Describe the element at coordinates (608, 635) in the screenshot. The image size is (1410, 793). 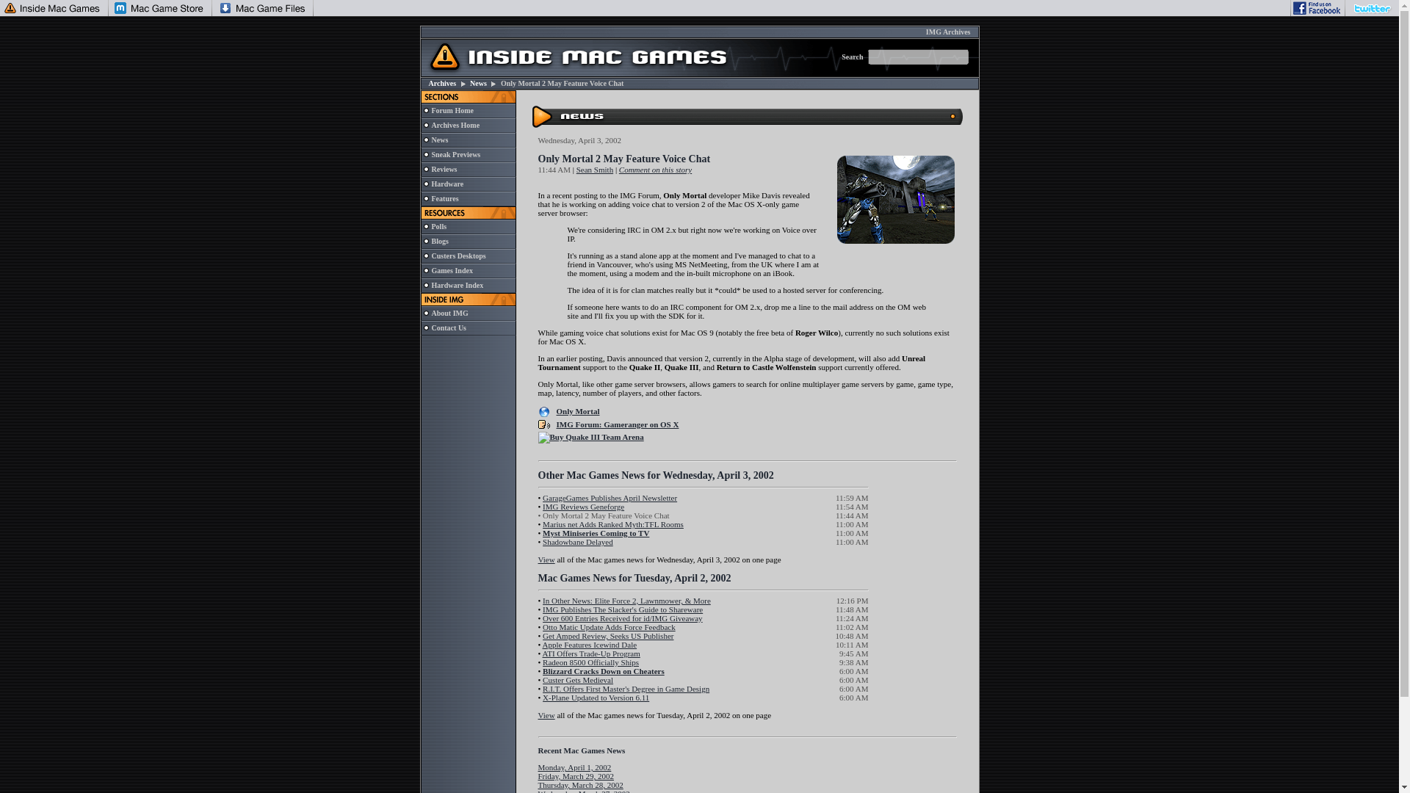
I see `Get Amped Review, Seeks US Publisher` at that location.